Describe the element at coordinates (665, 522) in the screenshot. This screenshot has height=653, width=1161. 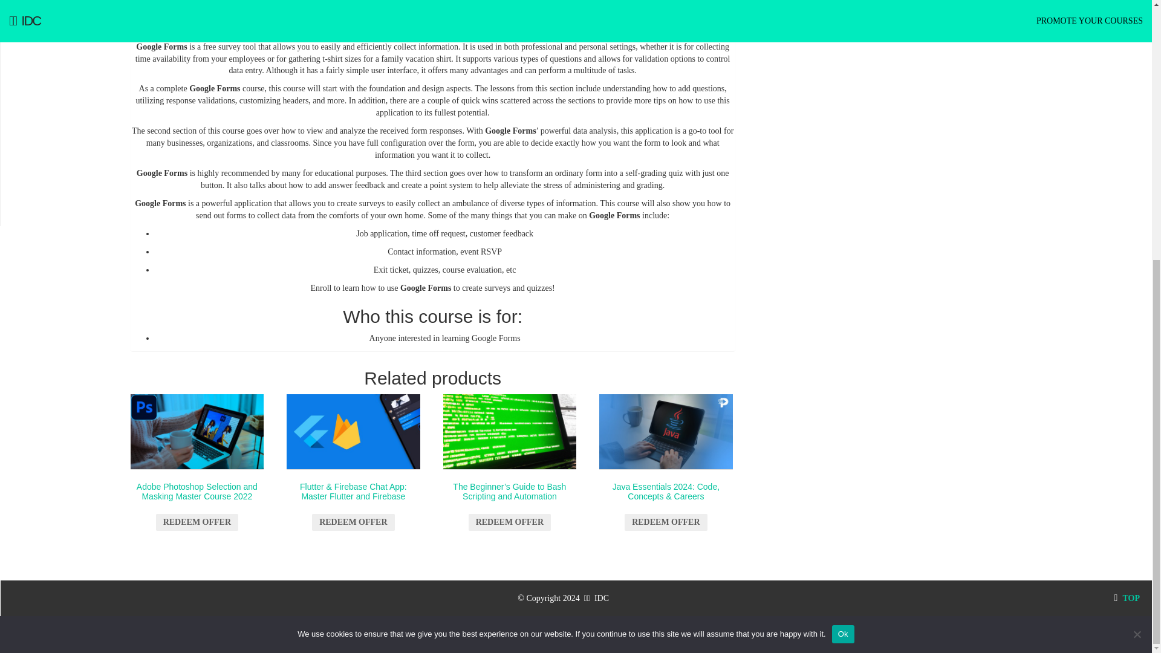
I see `REDEEM OFFER` at that location.